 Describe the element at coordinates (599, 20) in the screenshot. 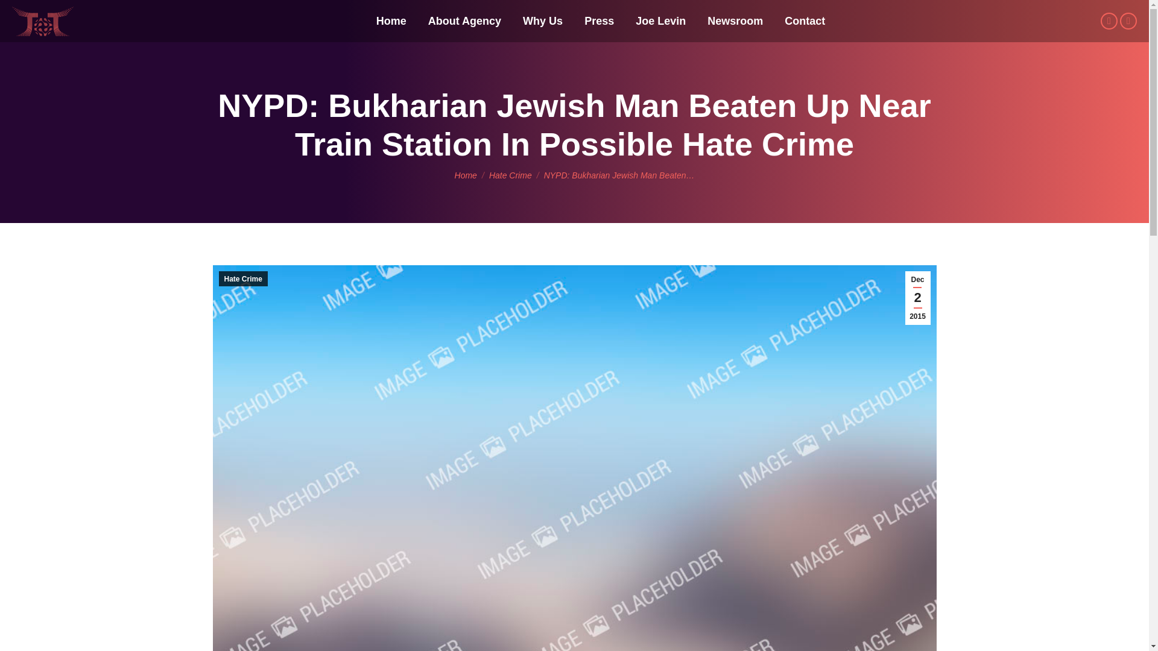

I see `Press` at that location.